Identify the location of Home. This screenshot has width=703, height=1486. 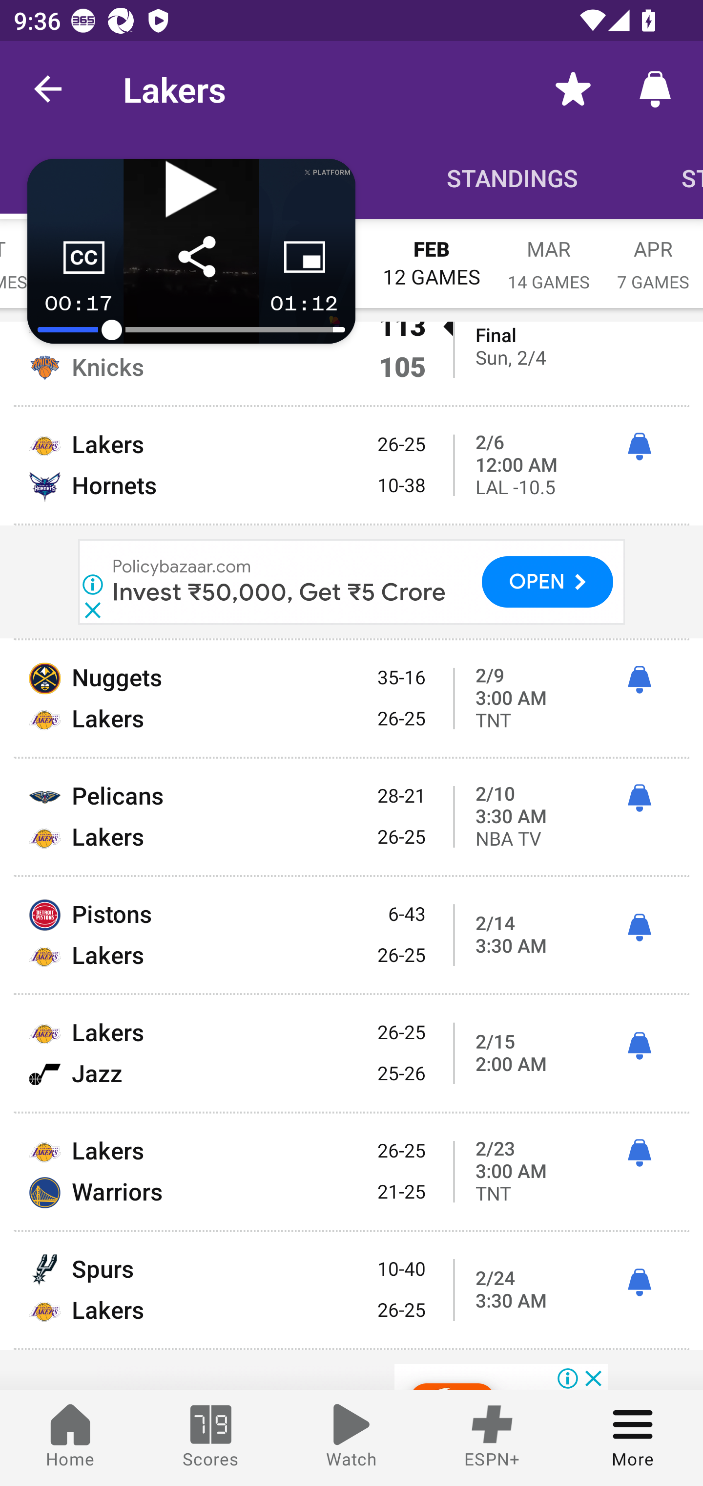
(70, 1438).